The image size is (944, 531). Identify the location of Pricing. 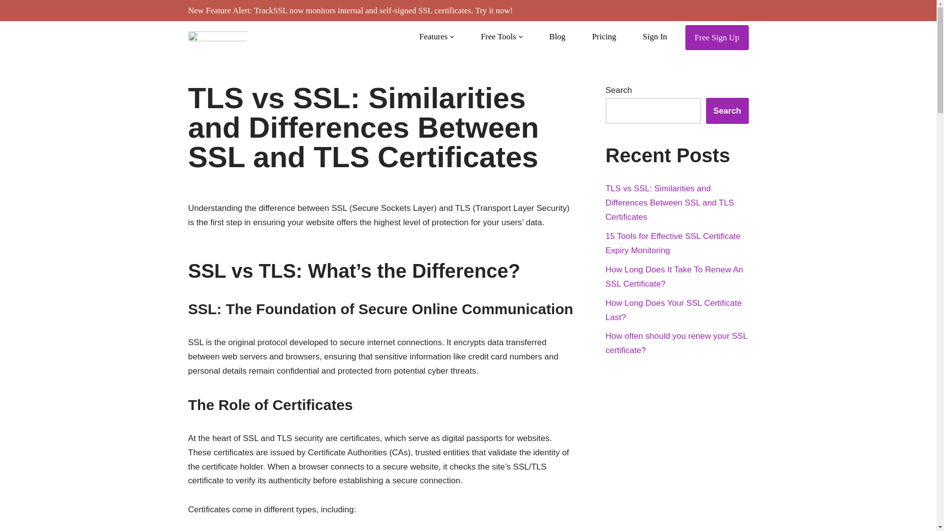
(604, 36).